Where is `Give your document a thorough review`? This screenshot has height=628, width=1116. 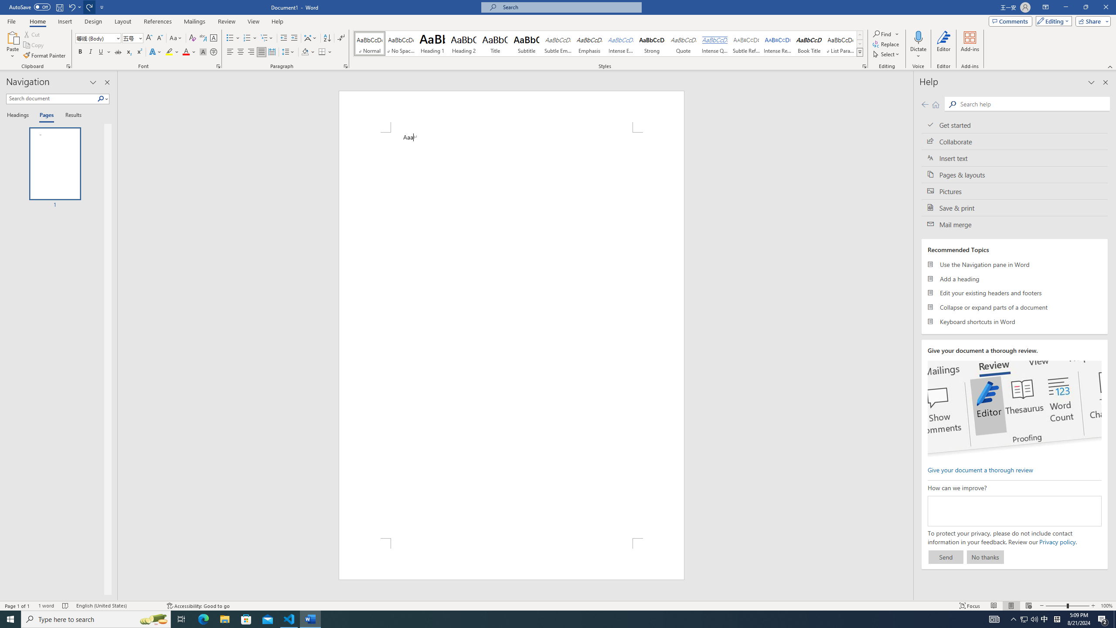
Give your document a thorough review is located at coordinates (980, 469).